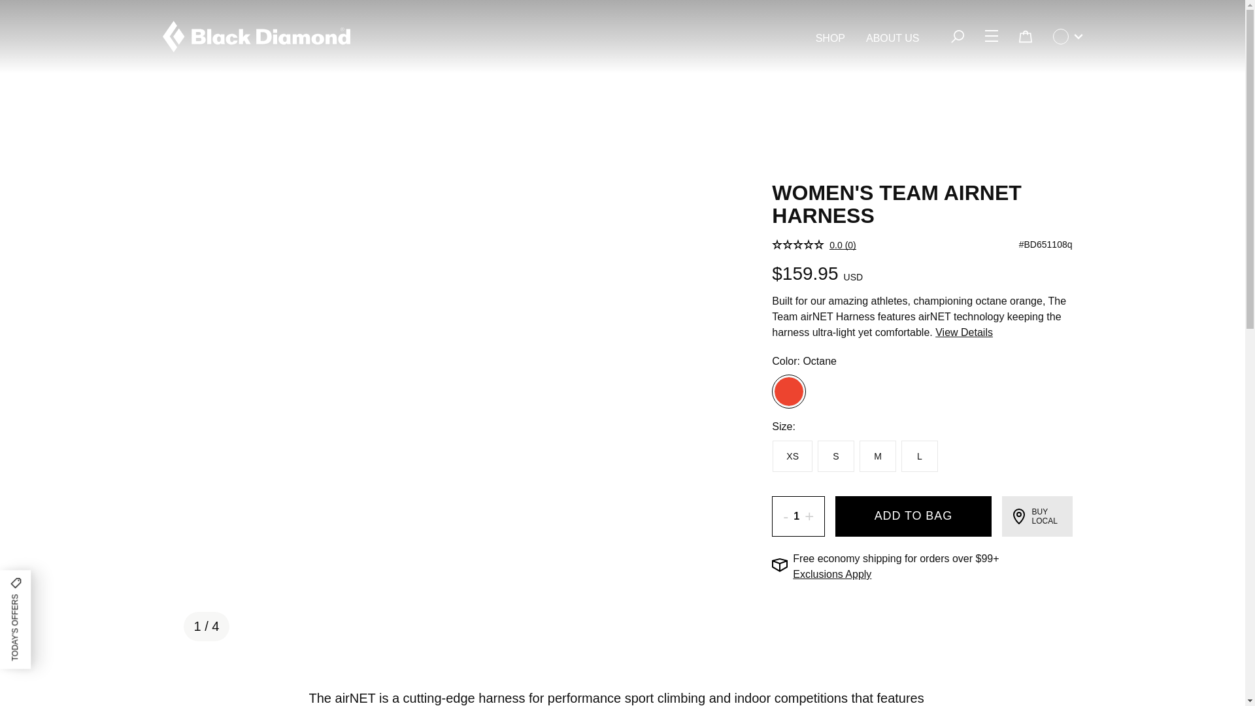 The height and width of the screenshot is (706, 1255). What do you see at coordinates (836, 456) in the screenshot?
I see `S ` at bounding box center [836, 456].